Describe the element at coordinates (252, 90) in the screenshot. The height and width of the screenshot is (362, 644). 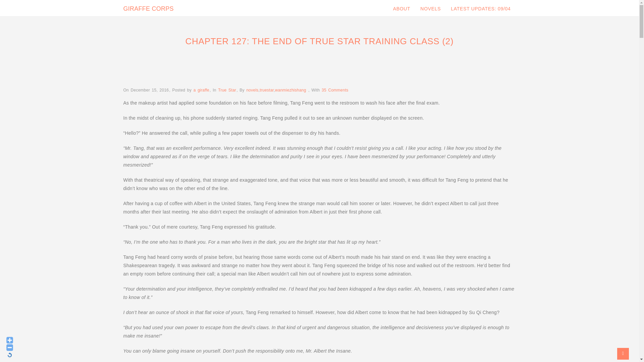
I see `novels` at that location.